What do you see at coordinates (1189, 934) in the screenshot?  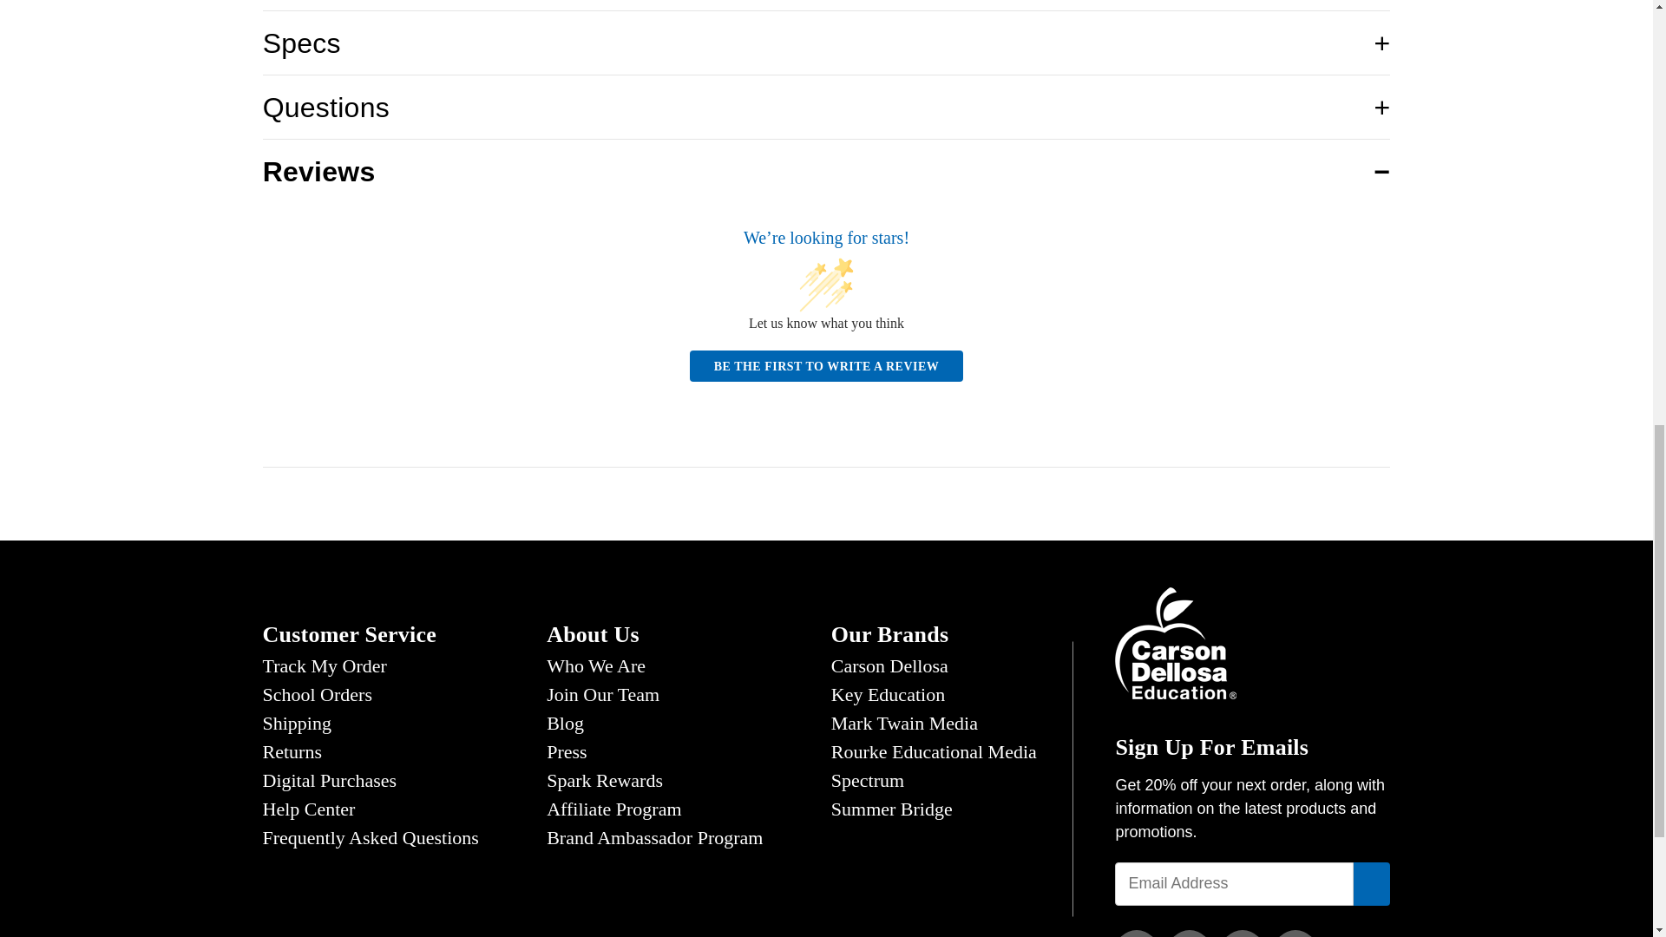 I see `Instagram` at bounding box center [1189, 934].